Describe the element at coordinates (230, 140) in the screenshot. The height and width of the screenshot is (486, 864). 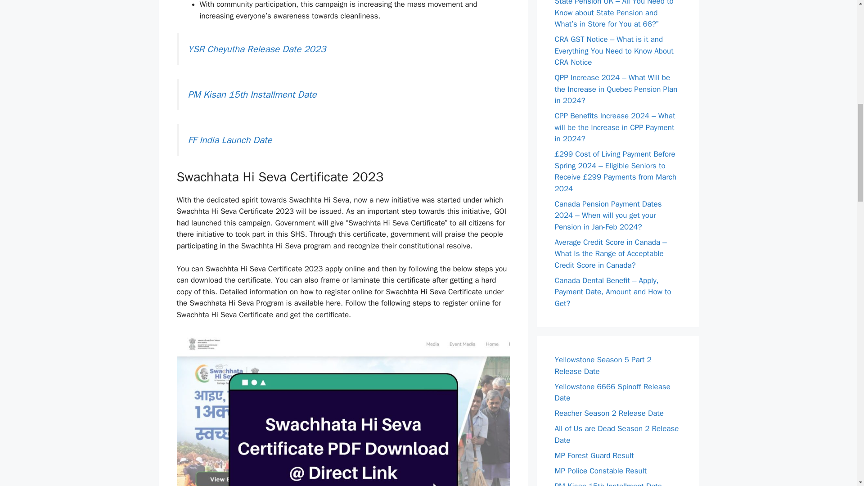
I see `FF India Launch Date` at that location.